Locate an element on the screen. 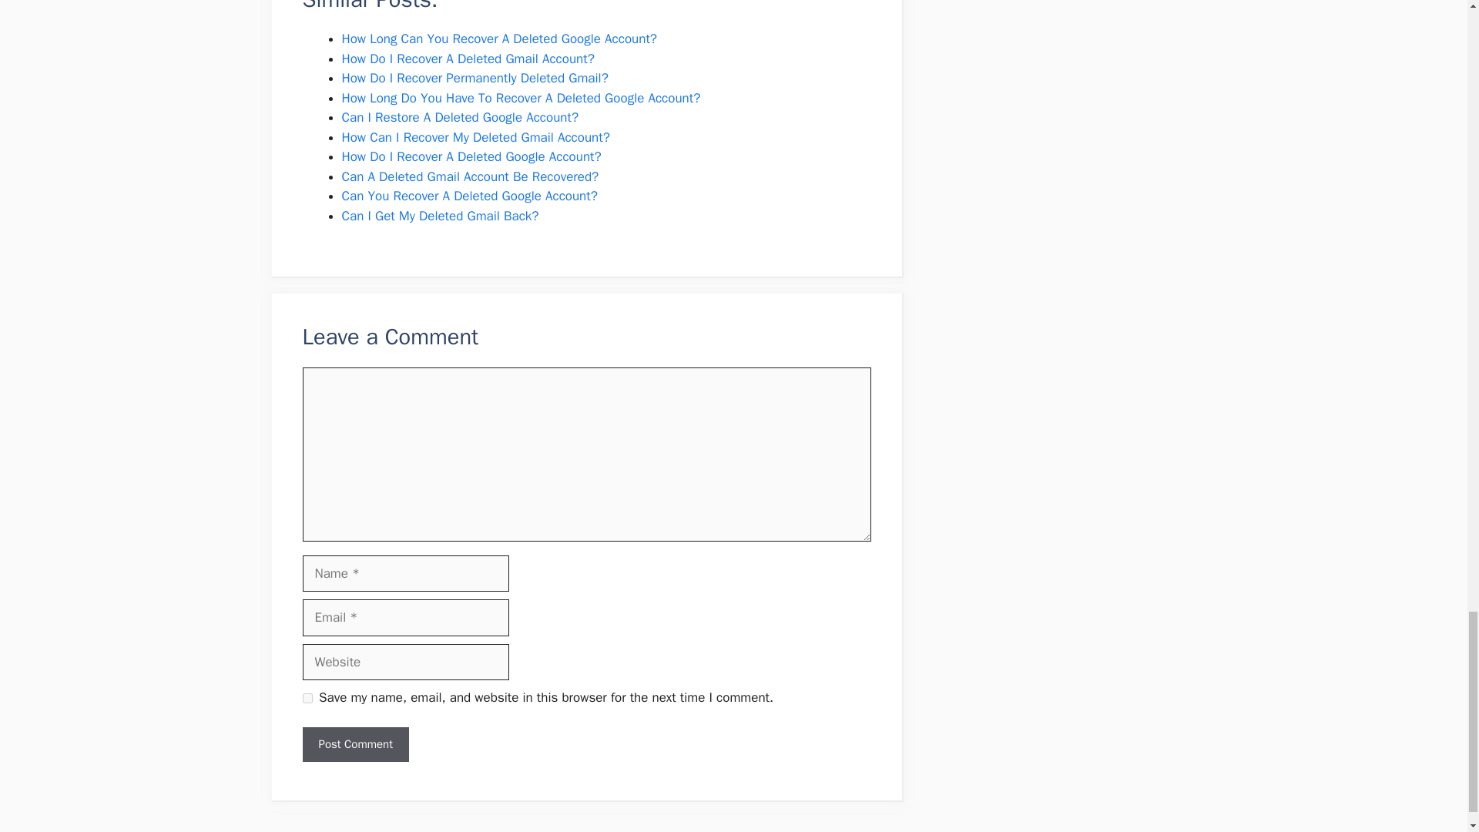 The image size is (1479, 832). Post Comment is located at coordinates (354, 744).